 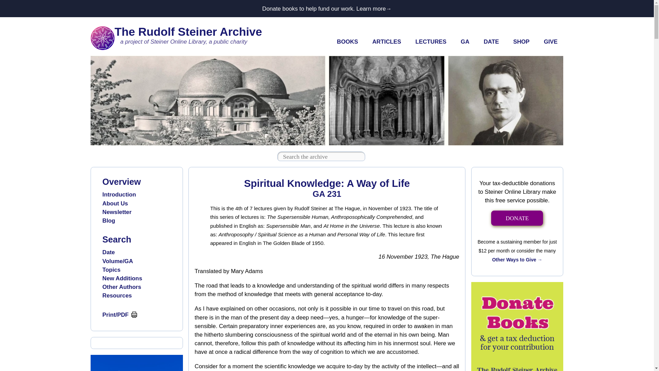 What do you see at coordinates (108, 221) in the screenshot?
I see `Blog` at bounding box center [108, 221].